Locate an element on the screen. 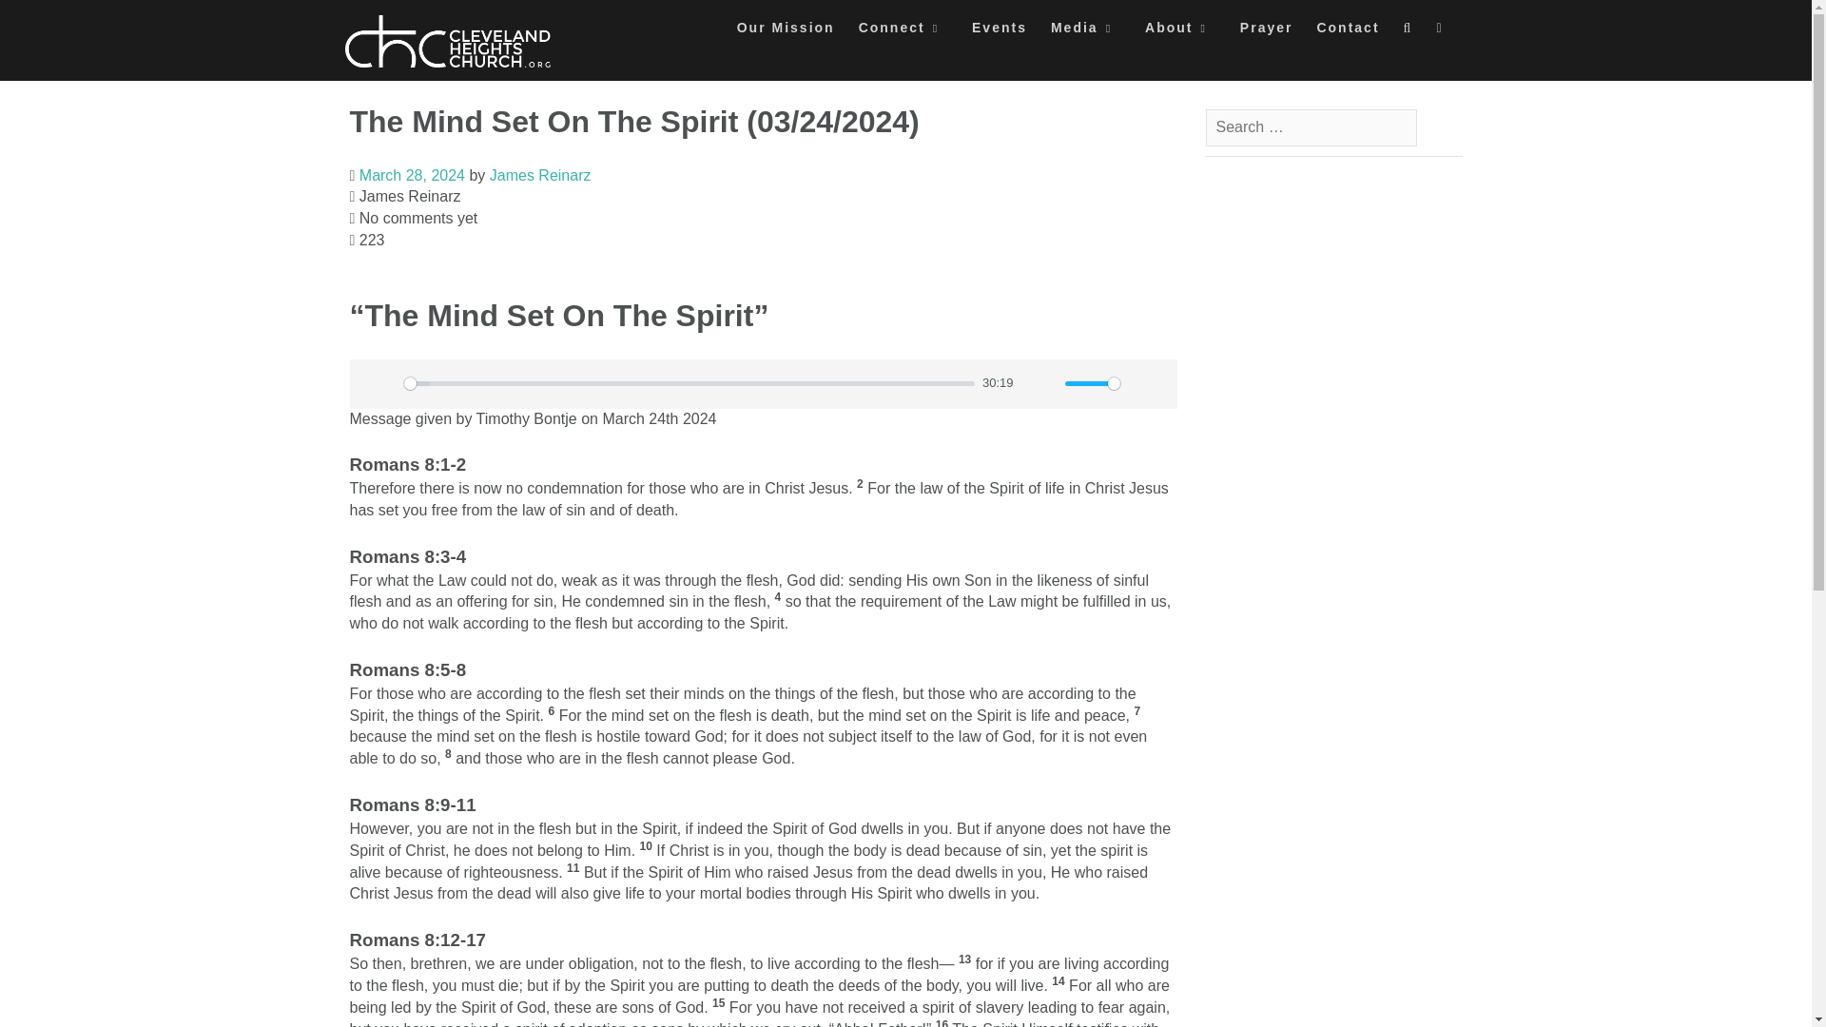  Our Mission is located at coordinates (786, 32).